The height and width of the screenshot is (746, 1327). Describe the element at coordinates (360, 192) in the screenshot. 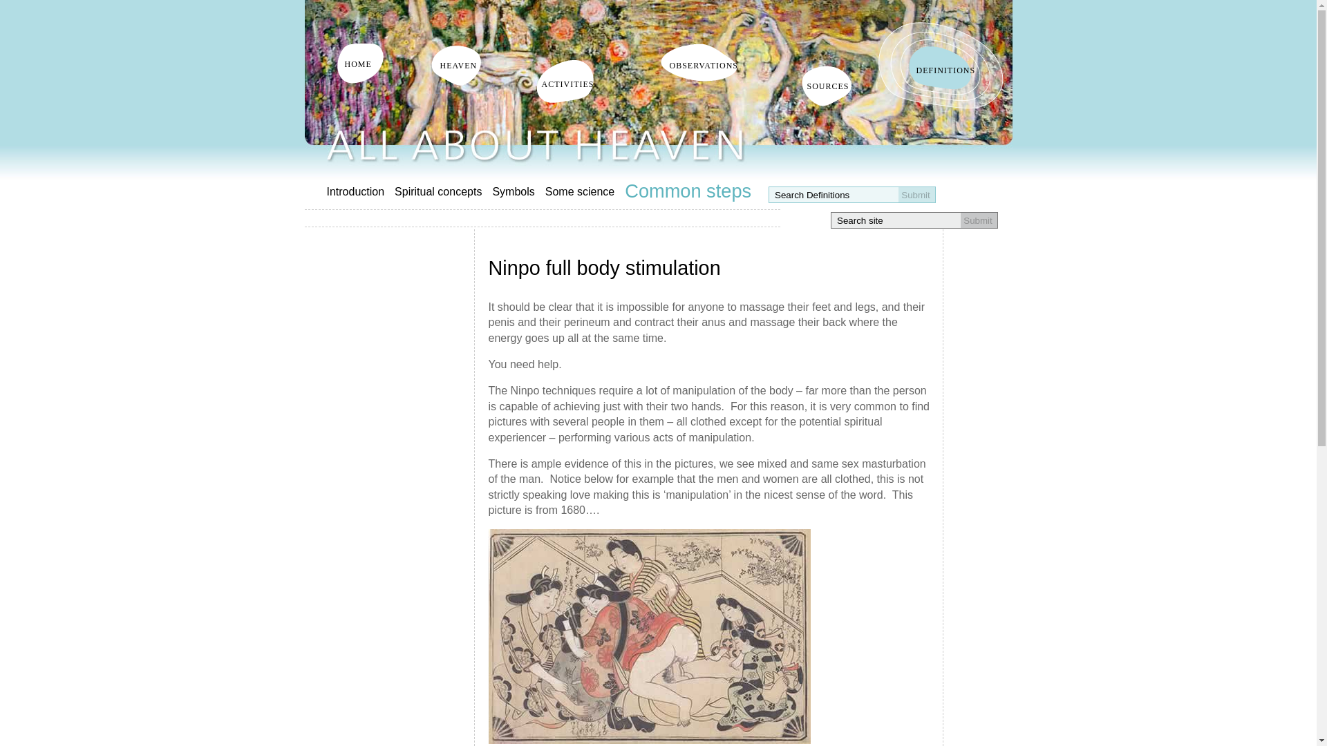

I see `Introduction` at that location.